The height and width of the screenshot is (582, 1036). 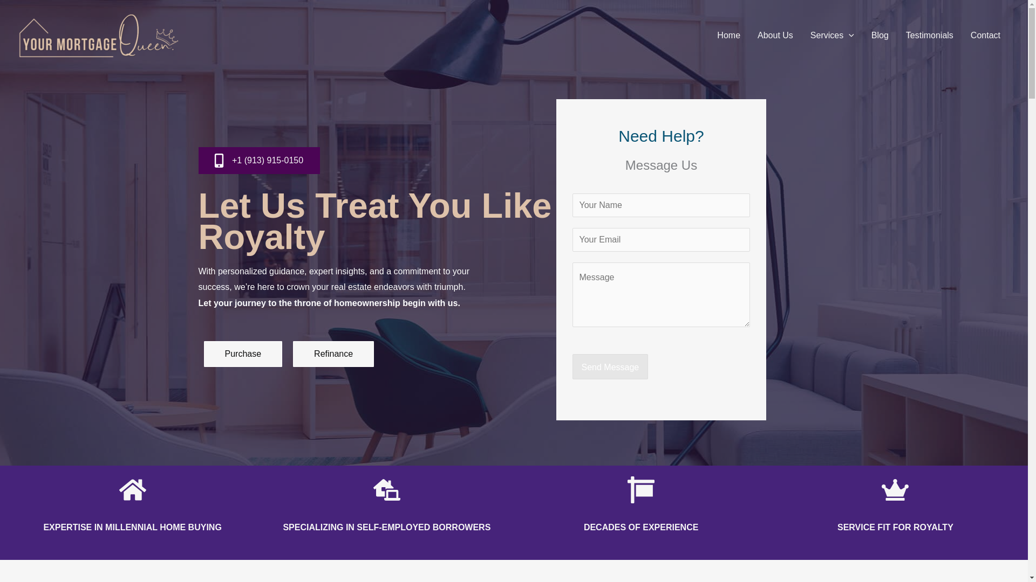 What do you see at coordinates (880, 36) in the screenshot?
I see `Blog` at bounding box center [880, 36].